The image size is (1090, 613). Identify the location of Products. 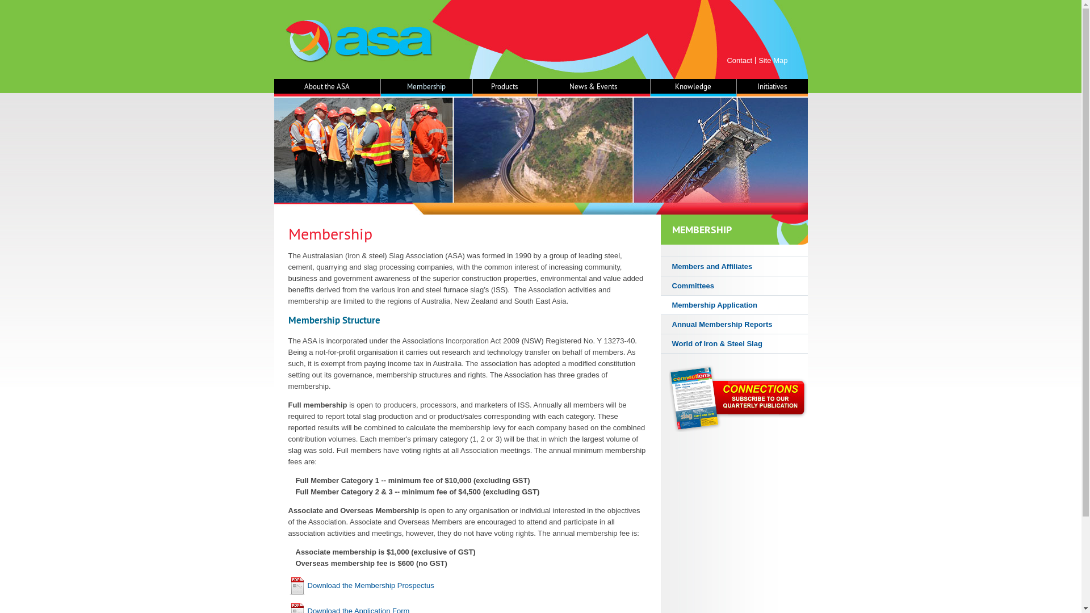
(505, 87).